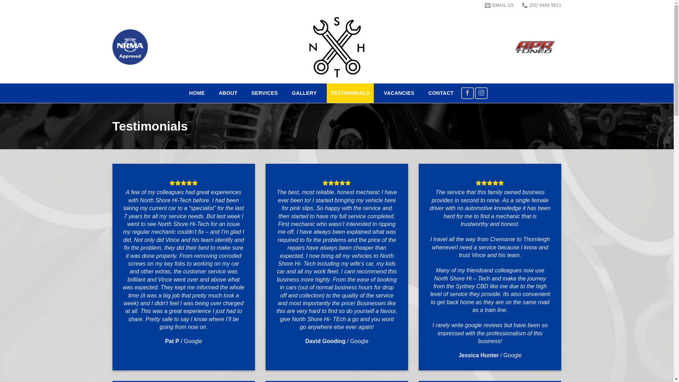 Image resolution: width=679 pixels, height=382 pixels. What do you see at coordinates (481, 93) in the screenshot?
I see `Follow on Instagram` at bounding box center [481, 93].